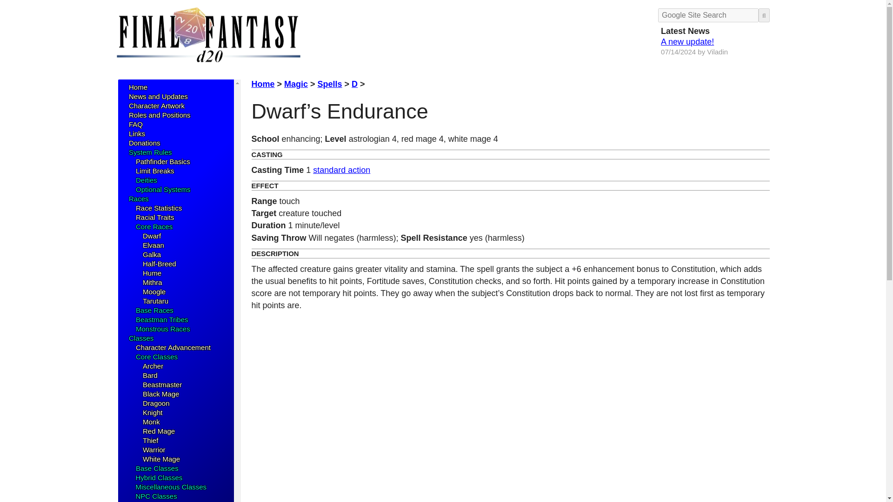 Image resolution: width=893 pixels, height=502 pixels. I want to click on Pathfinder Basics, so click(163, 162).